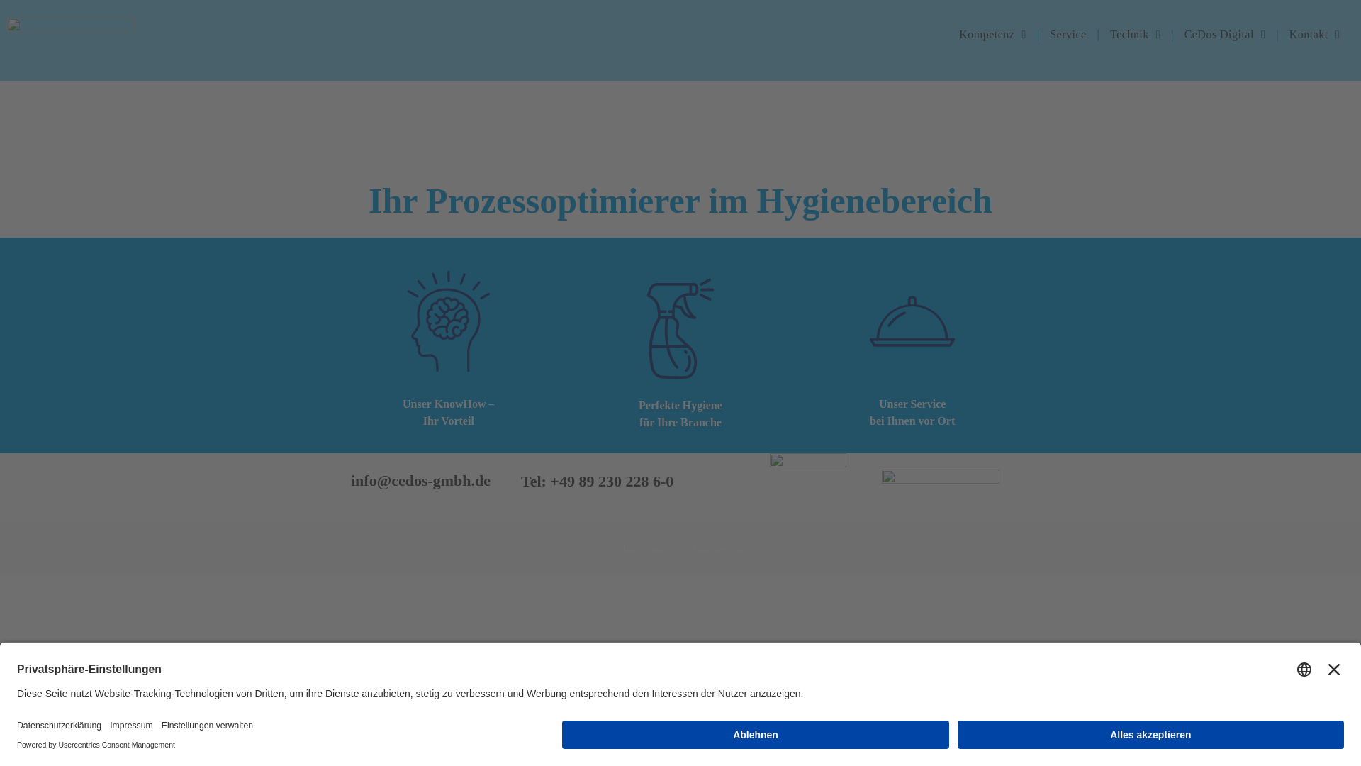 The height and width of the screenshot is (766, 1361). Describe the element at coordinates (1314, 35) in the screenshot. I see `Kontakt` at that location.